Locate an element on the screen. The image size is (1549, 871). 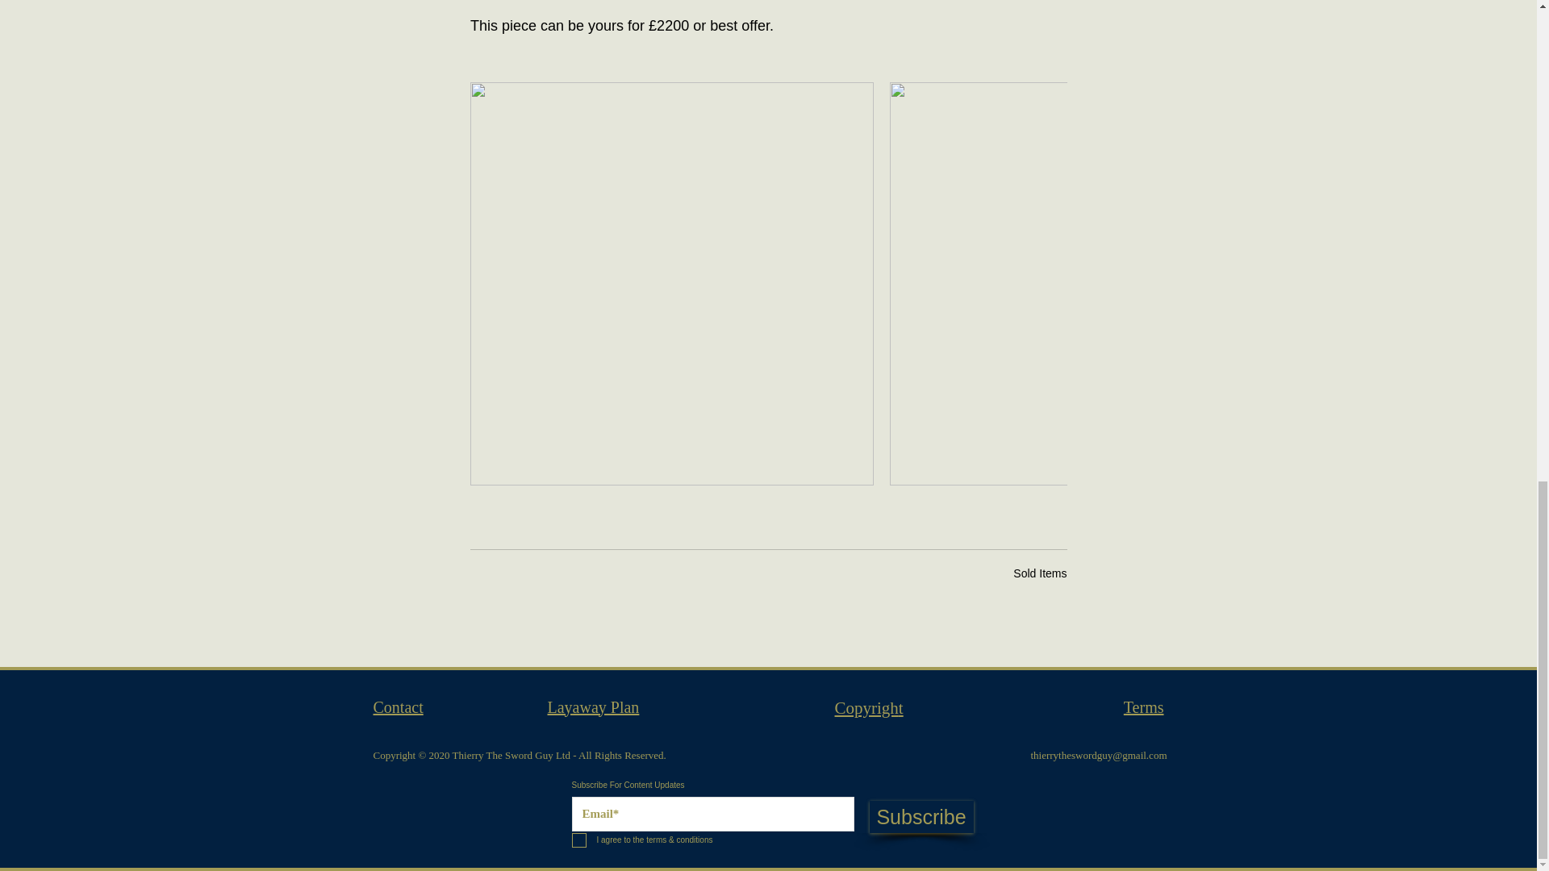
Terms is located at coordinates (1144, 706).